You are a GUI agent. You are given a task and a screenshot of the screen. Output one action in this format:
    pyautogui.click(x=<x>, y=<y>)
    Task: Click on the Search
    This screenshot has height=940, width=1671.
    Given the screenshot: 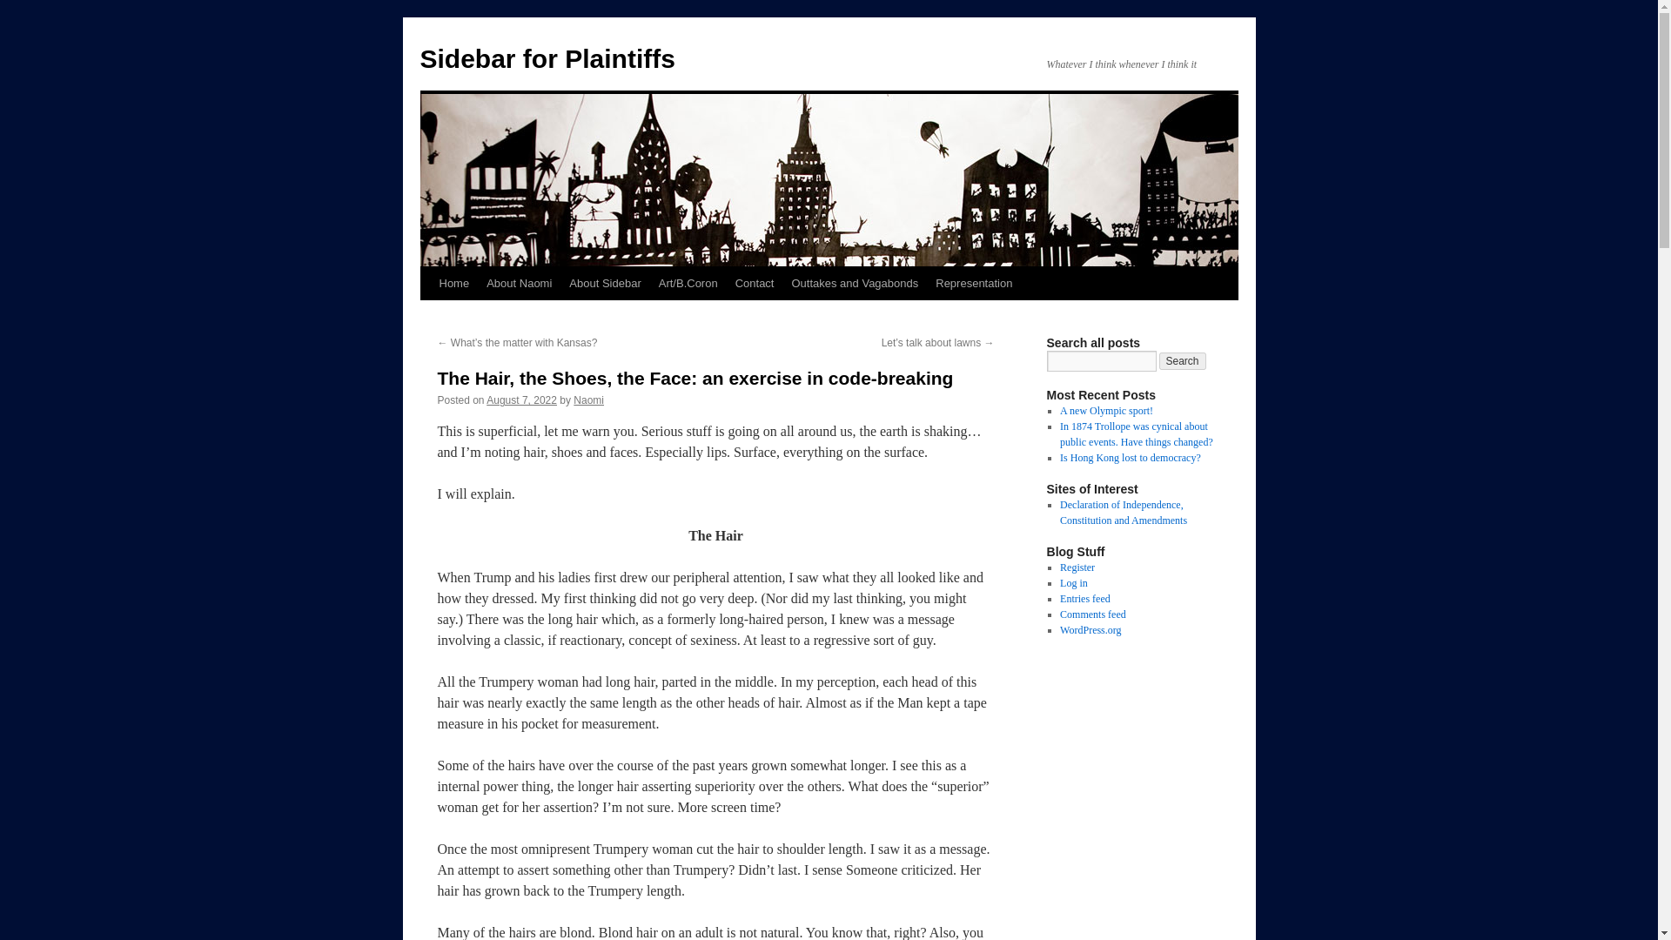 What is the action you would take?
    pyautogui.click(x=1183, y=361)
    